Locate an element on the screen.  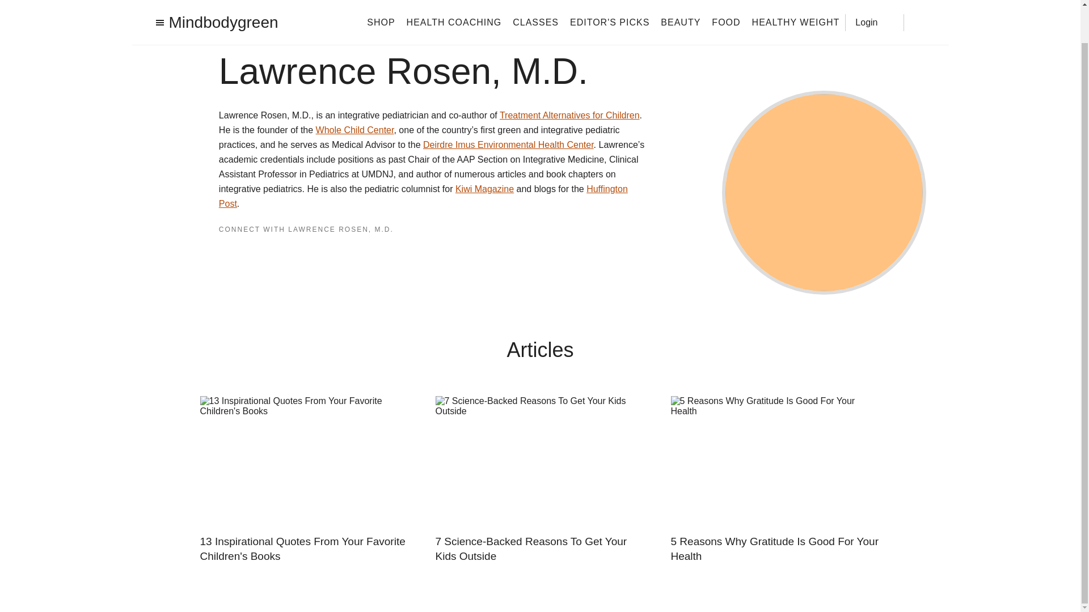
7 Science-Backed Reasons To Get Your Kids Outside is located at coordinates (541, 549).